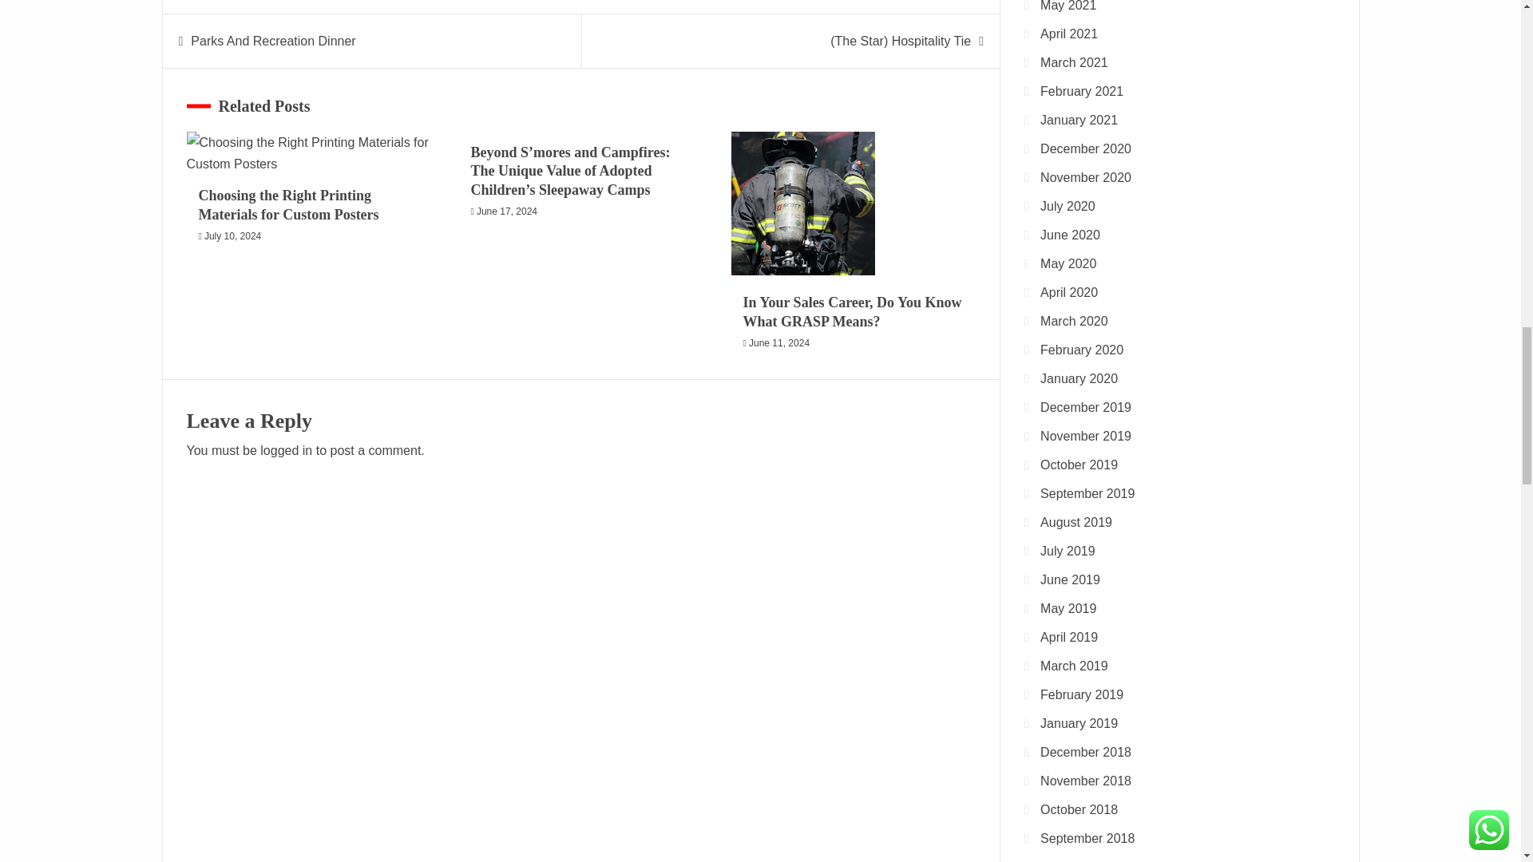 The width and height of the screenshot is (1533, 862). I want to click on July 10, 2024, so click(232, 236).